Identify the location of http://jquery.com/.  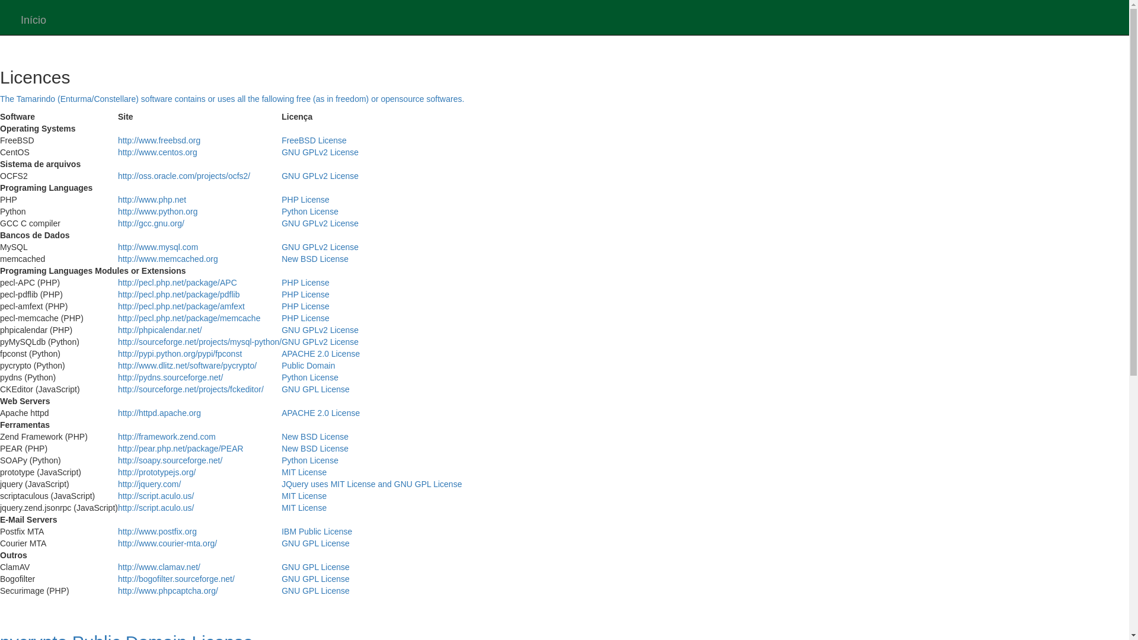
(149, 484).